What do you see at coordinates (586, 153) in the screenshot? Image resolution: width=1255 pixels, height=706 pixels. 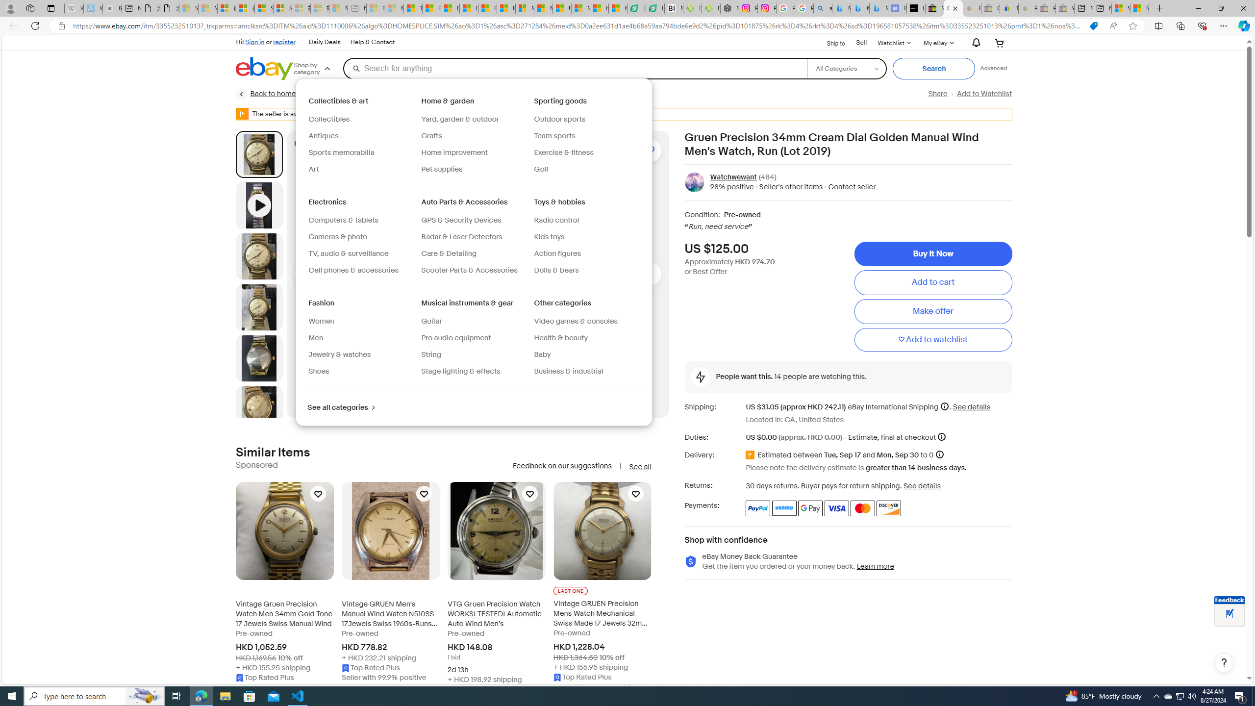 I see `Exercise & fitness` at bounding box center [586, 153].